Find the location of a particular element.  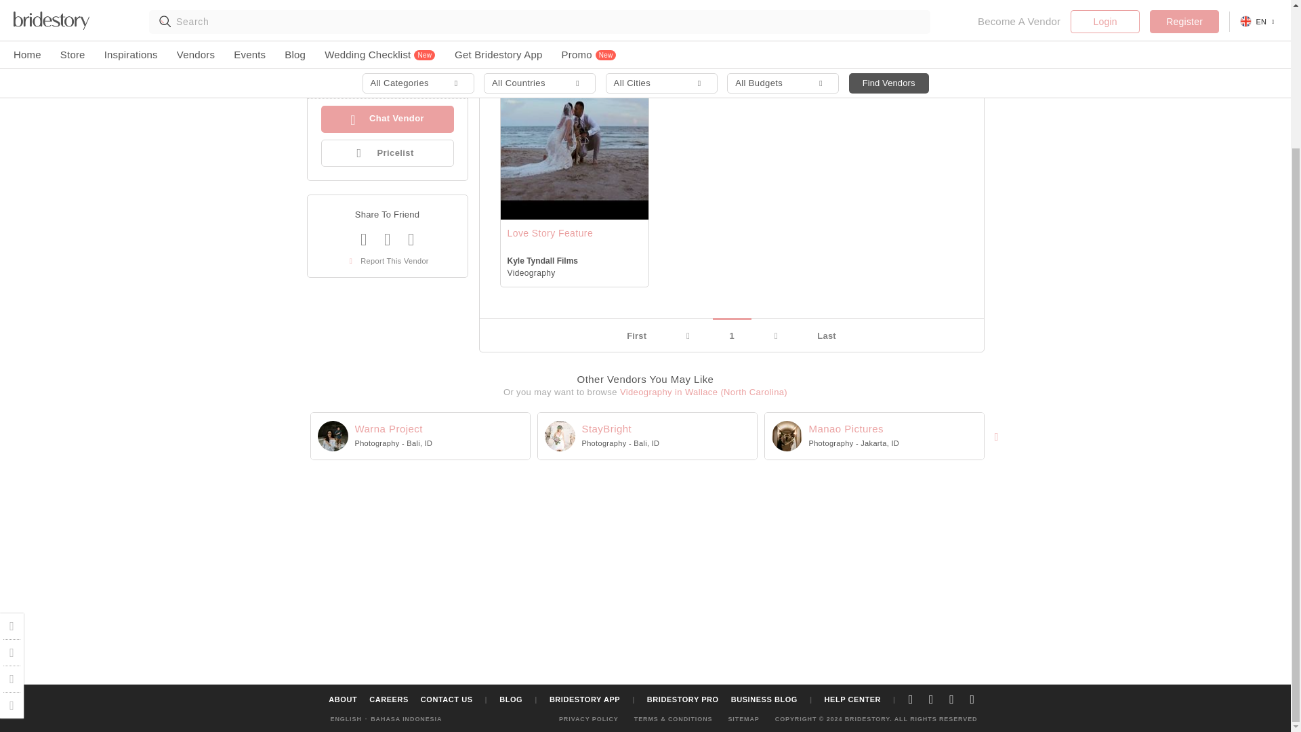

Kyle Tyndall Films is located at coordinates (333, 5).